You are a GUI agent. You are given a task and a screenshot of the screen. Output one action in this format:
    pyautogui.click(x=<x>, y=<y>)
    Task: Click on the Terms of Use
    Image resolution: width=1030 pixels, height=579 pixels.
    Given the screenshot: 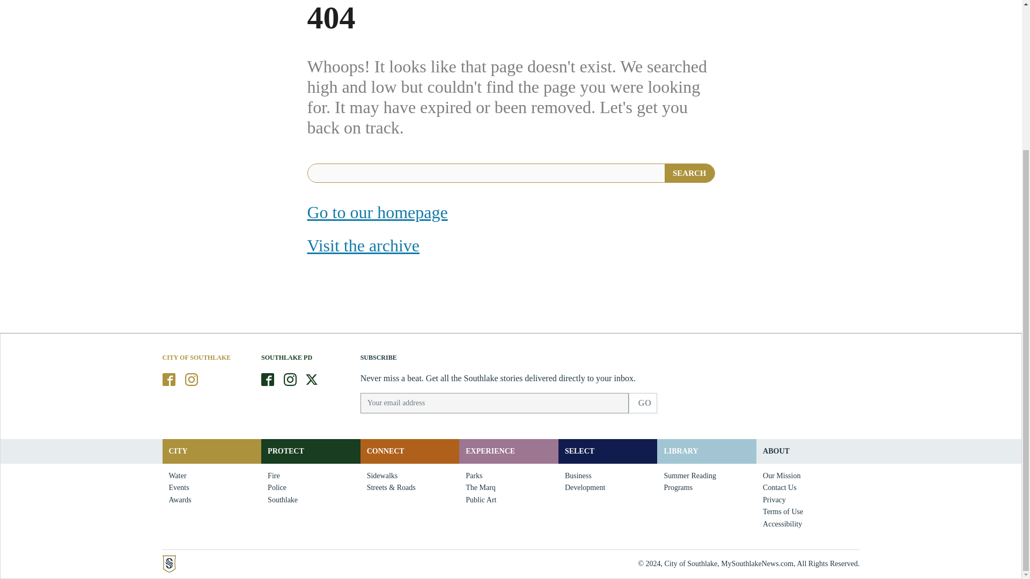 What is the action you would take?
    pyautogui.click(x=783, y=511)
    